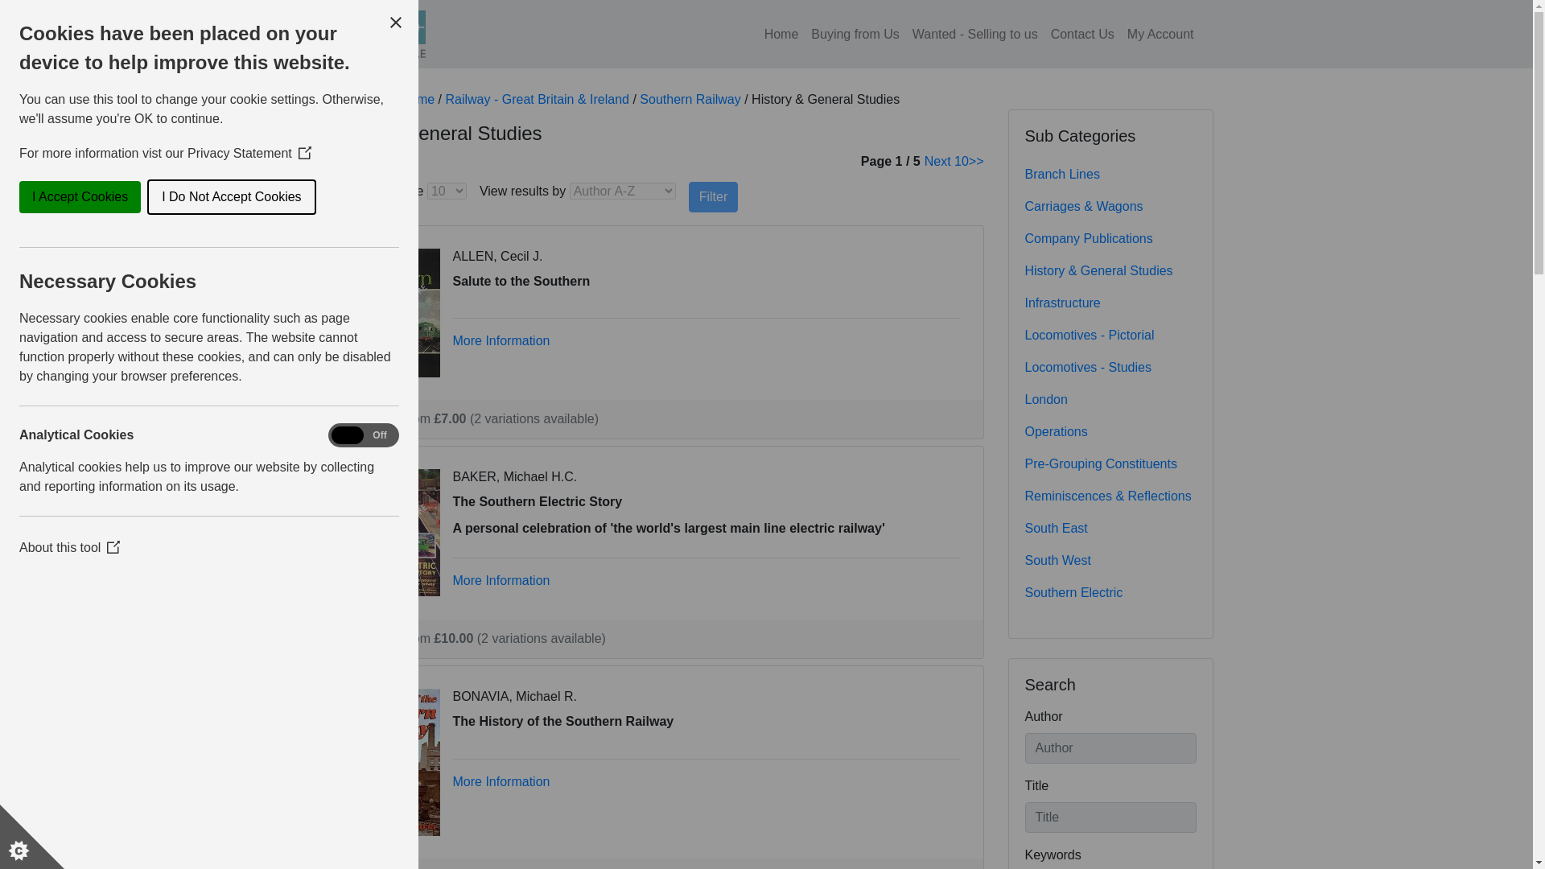 The image size is (1545, 869). Describe the element at coordinates (974, 33) in the screenshot. I see `Wanted - Selling to us` at that location.